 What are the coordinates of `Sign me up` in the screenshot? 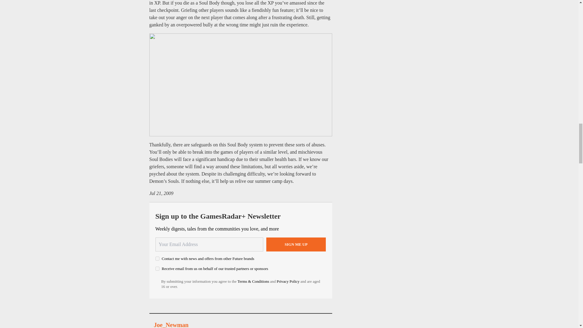 It's located at (296, 244).